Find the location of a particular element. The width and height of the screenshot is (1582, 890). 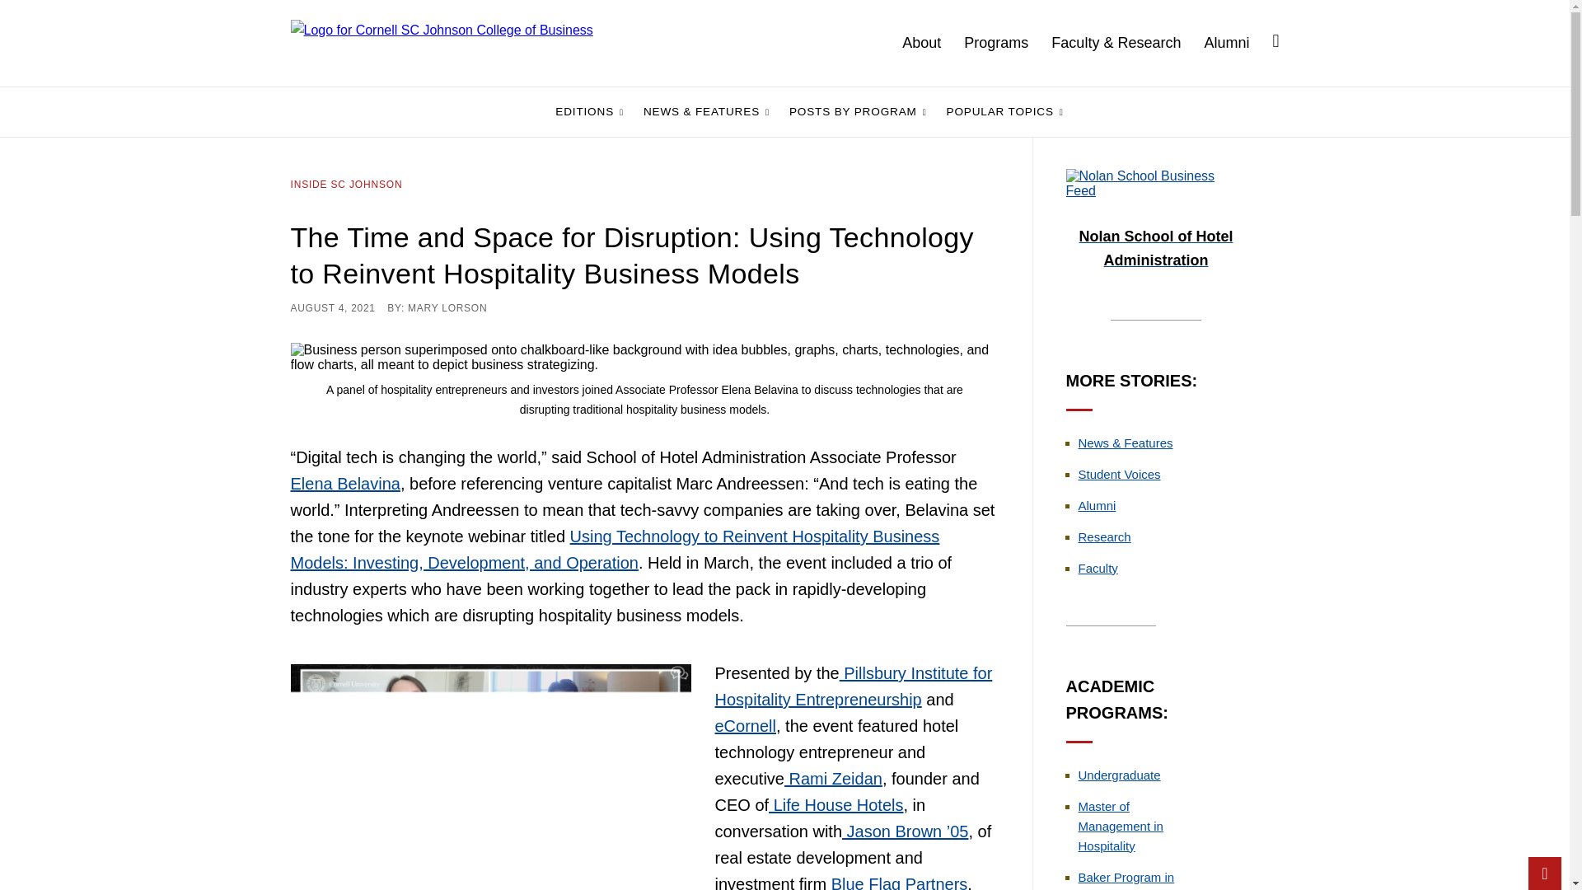

POSTS BY PROGRAM is located at coordinates (858, 112).